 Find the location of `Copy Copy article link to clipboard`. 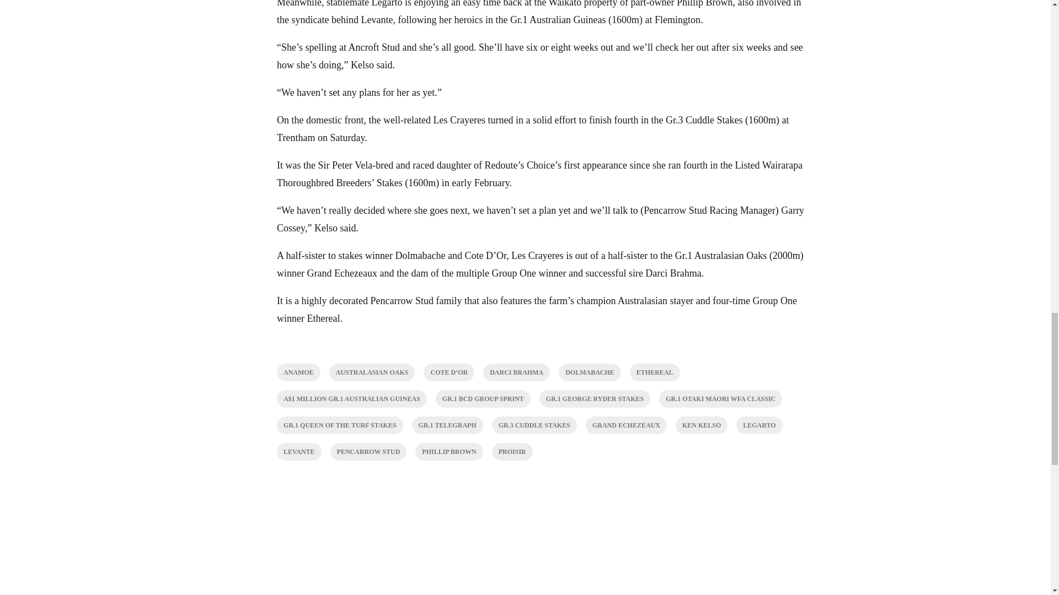

Copy Copy article link to clipboard is located at coordinates (349, 499).